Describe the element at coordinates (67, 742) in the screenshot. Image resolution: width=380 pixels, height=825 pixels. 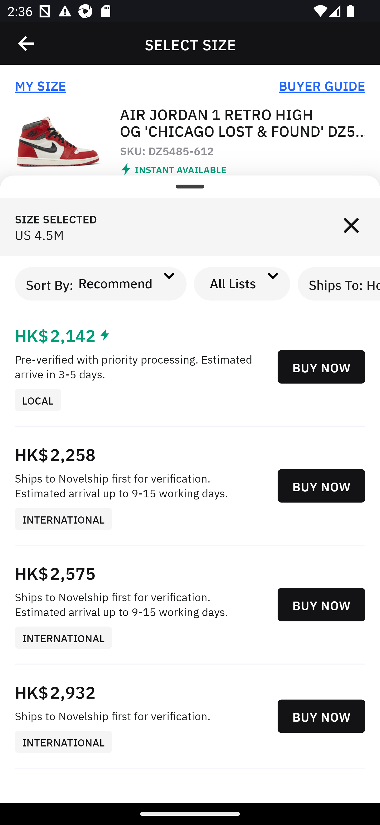
I see `INTERNATIONAL` at that location.